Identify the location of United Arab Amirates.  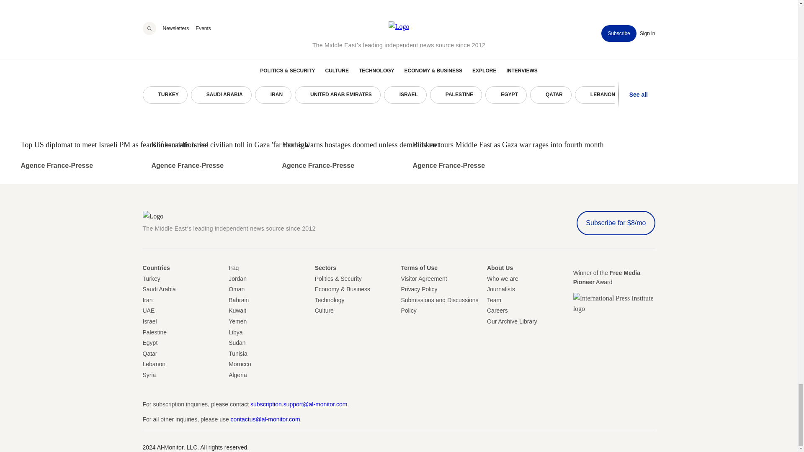
(148, 311).